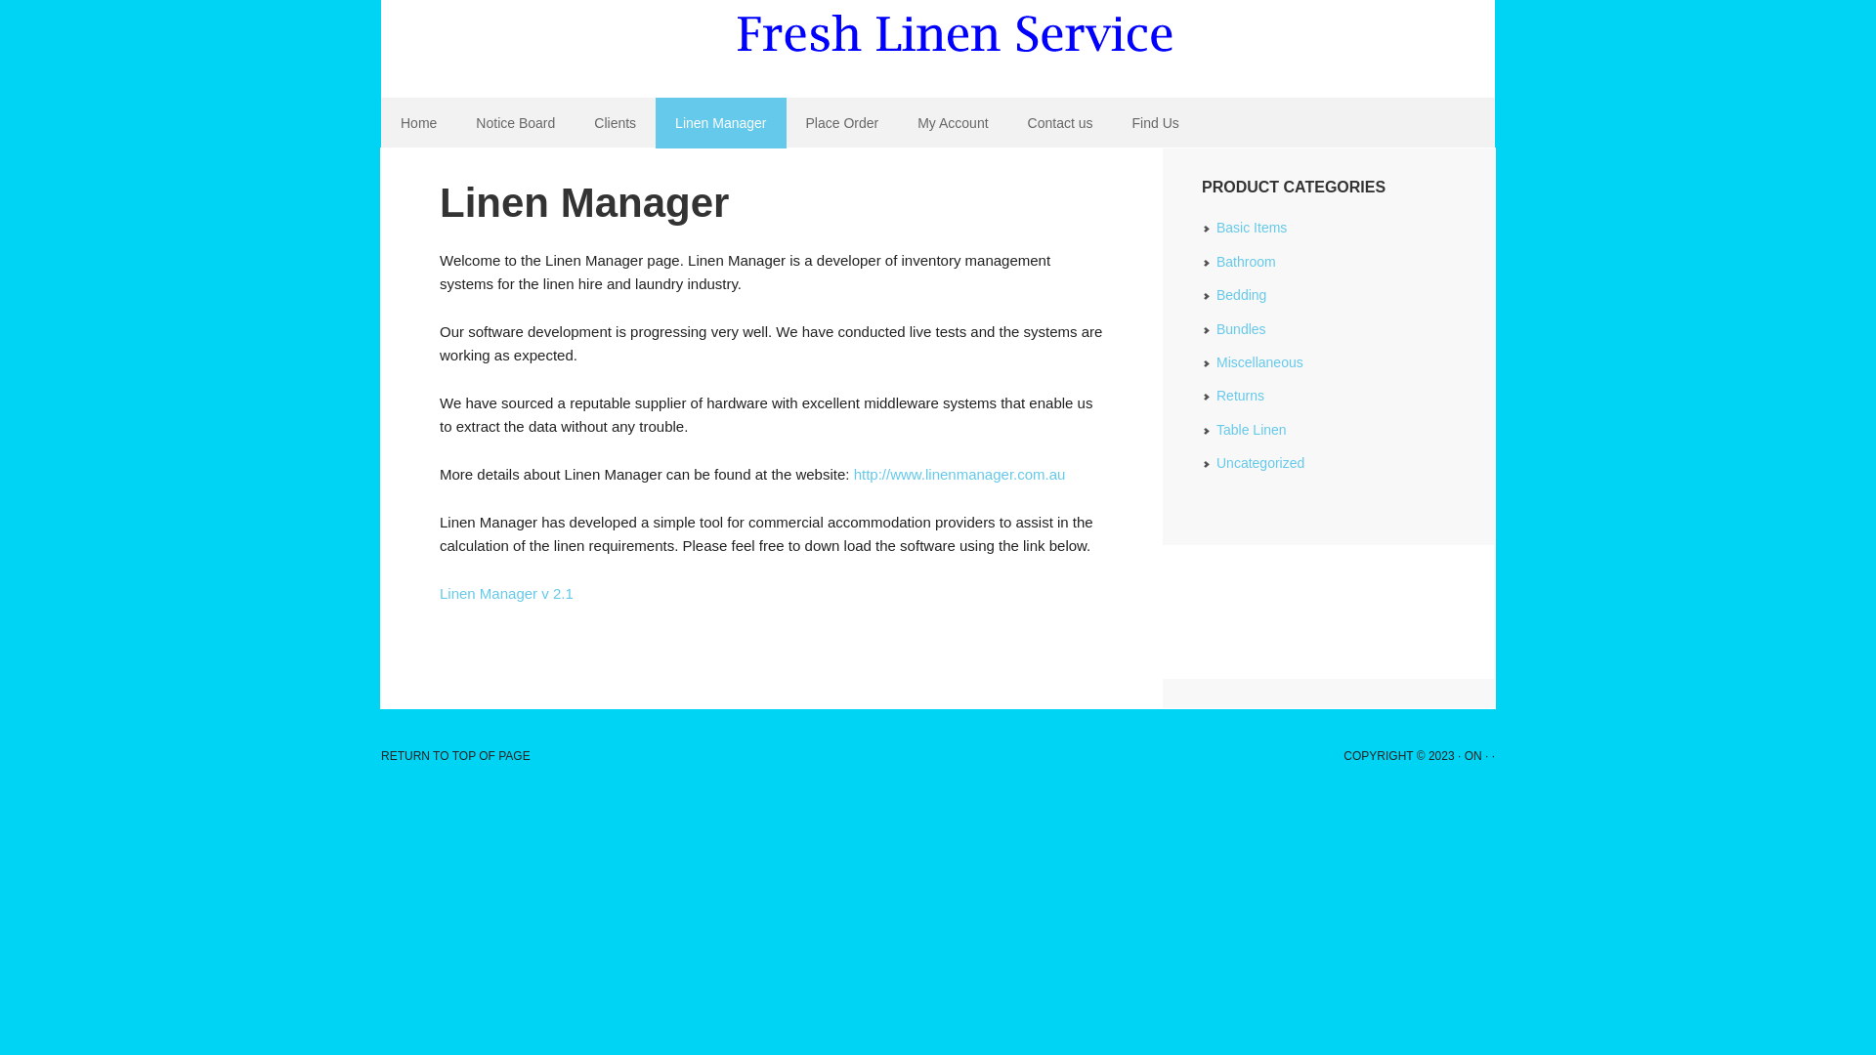 Image resolution: width=1876 pixels, height=1055 pixels. What do you see at coordinates (1241, 295) in the screenshot?
I see `Bedding` at bounding box center [1241, 295].